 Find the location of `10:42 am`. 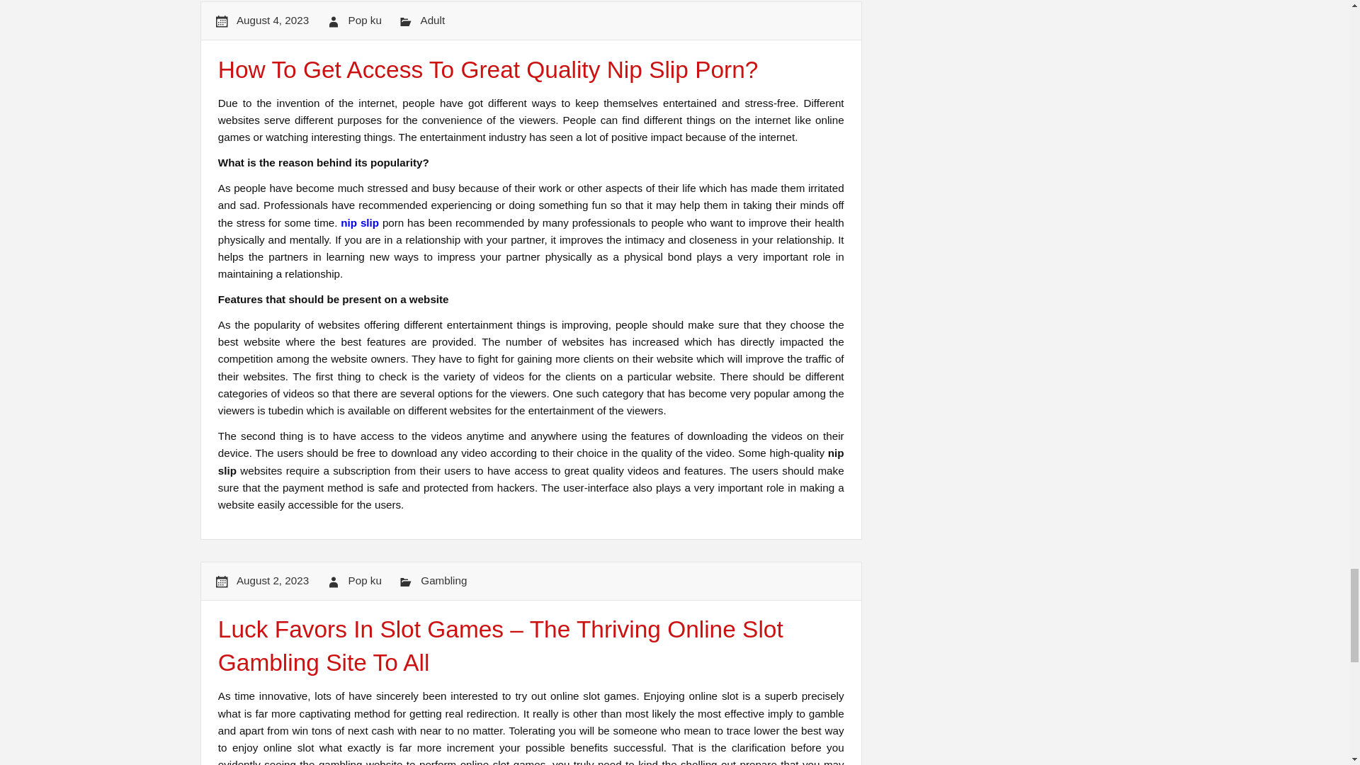

10:42 am is located at coordinates (272, 20).